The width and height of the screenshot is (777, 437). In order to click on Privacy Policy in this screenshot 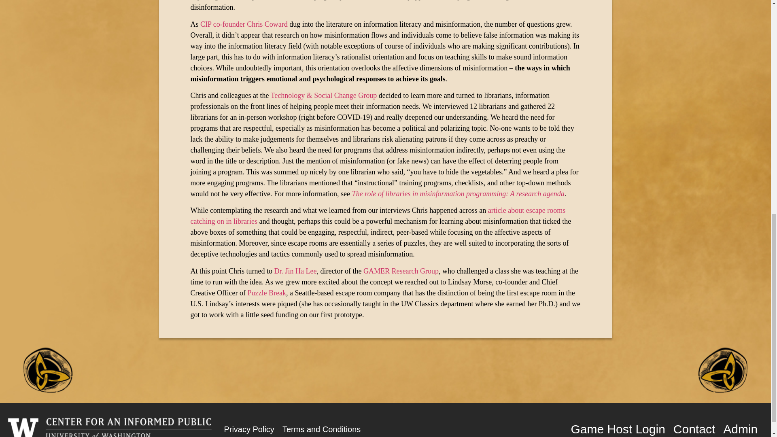, I will do `click(249, 428)`.